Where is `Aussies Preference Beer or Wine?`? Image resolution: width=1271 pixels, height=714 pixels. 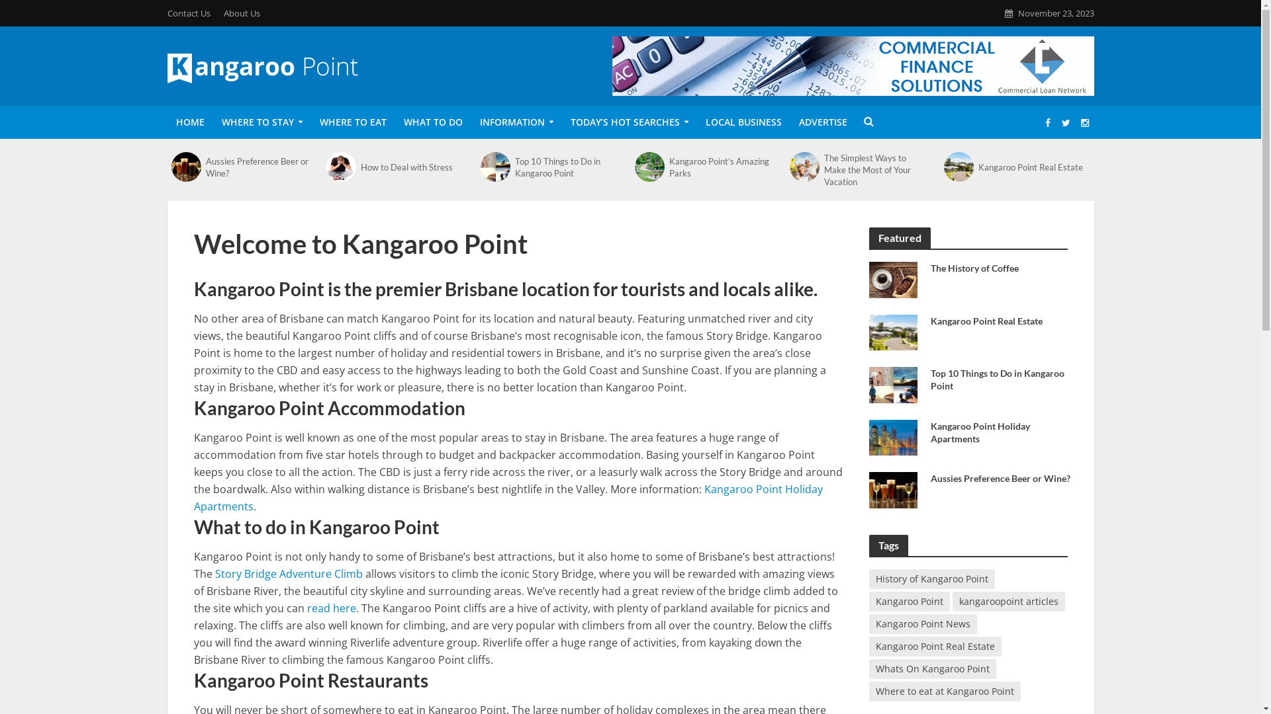
Aussies Preference Beer or Wine? is located at coordinates (258, 167).